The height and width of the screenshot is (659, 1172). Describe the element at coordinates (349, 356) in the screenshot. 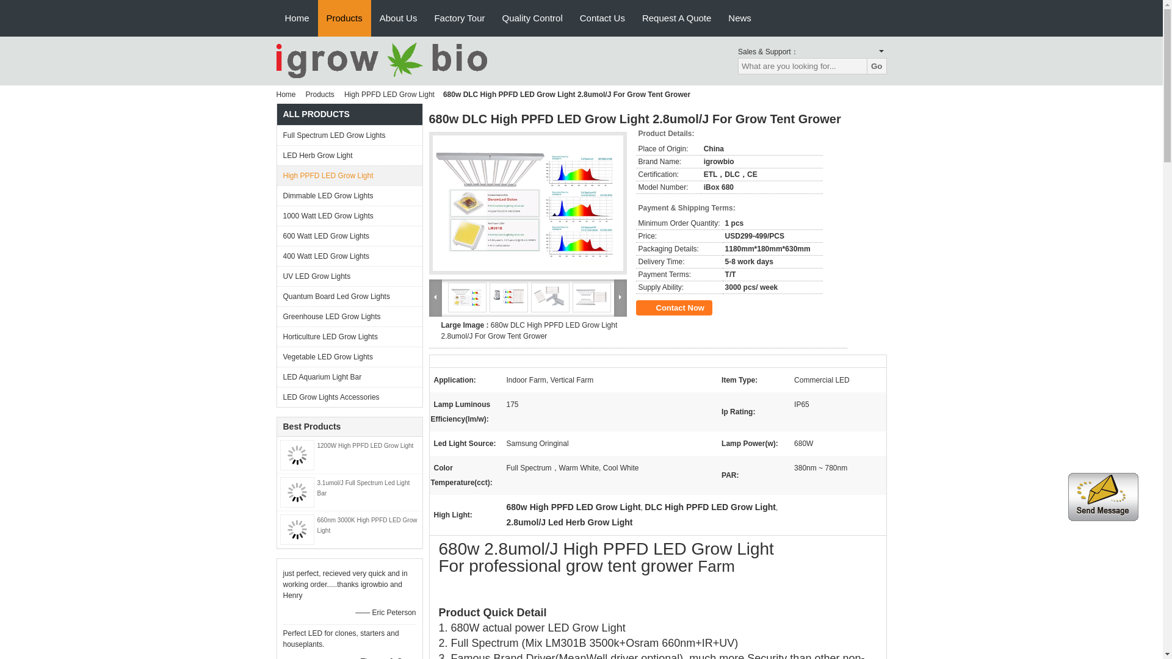

I see `Vegetable LED Grow Lights` at that location.